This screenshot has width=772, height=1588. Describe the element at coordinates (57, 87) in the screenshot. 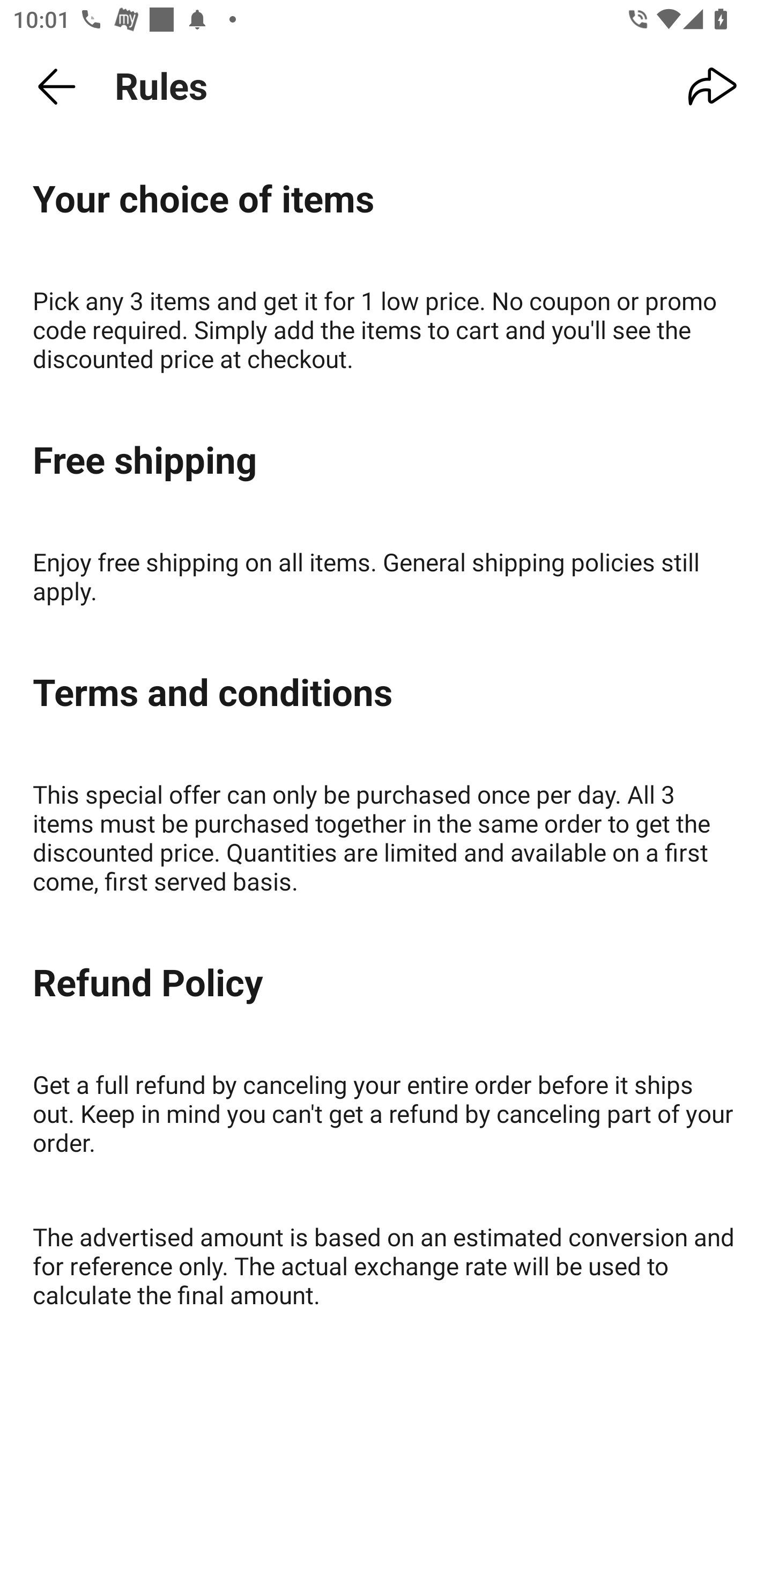

I see `` at that location.